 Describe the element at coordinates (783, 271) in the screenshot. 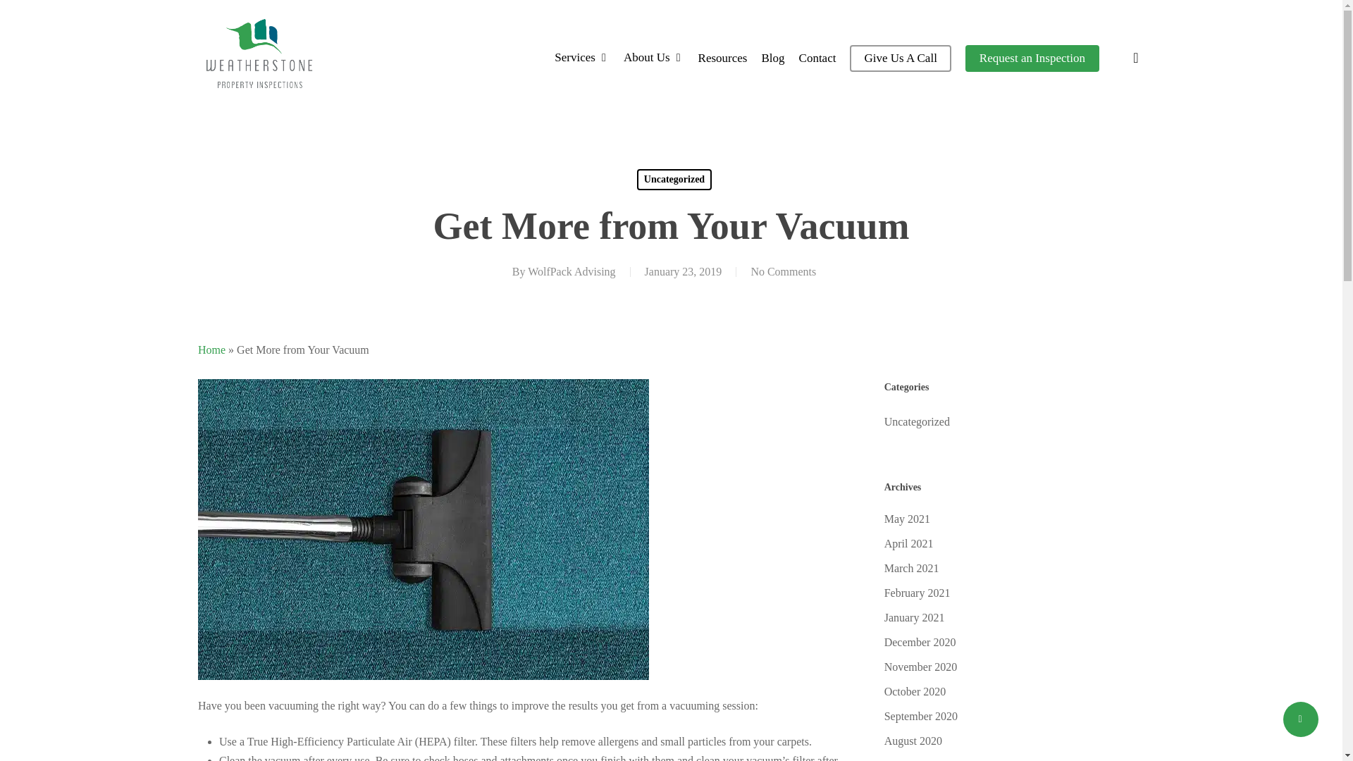

I see `No Comments` at that location.